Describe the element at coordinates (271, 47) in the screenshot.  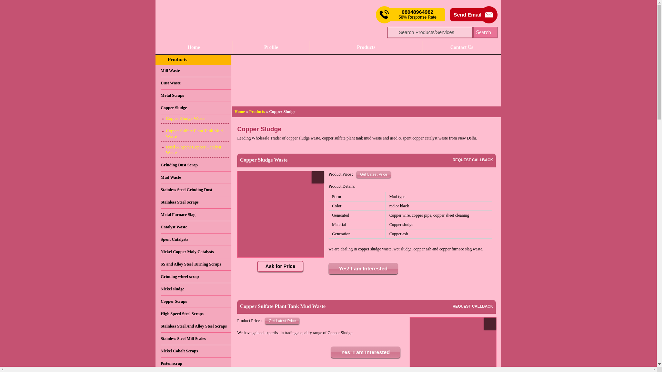
I see `Profile` at that location.